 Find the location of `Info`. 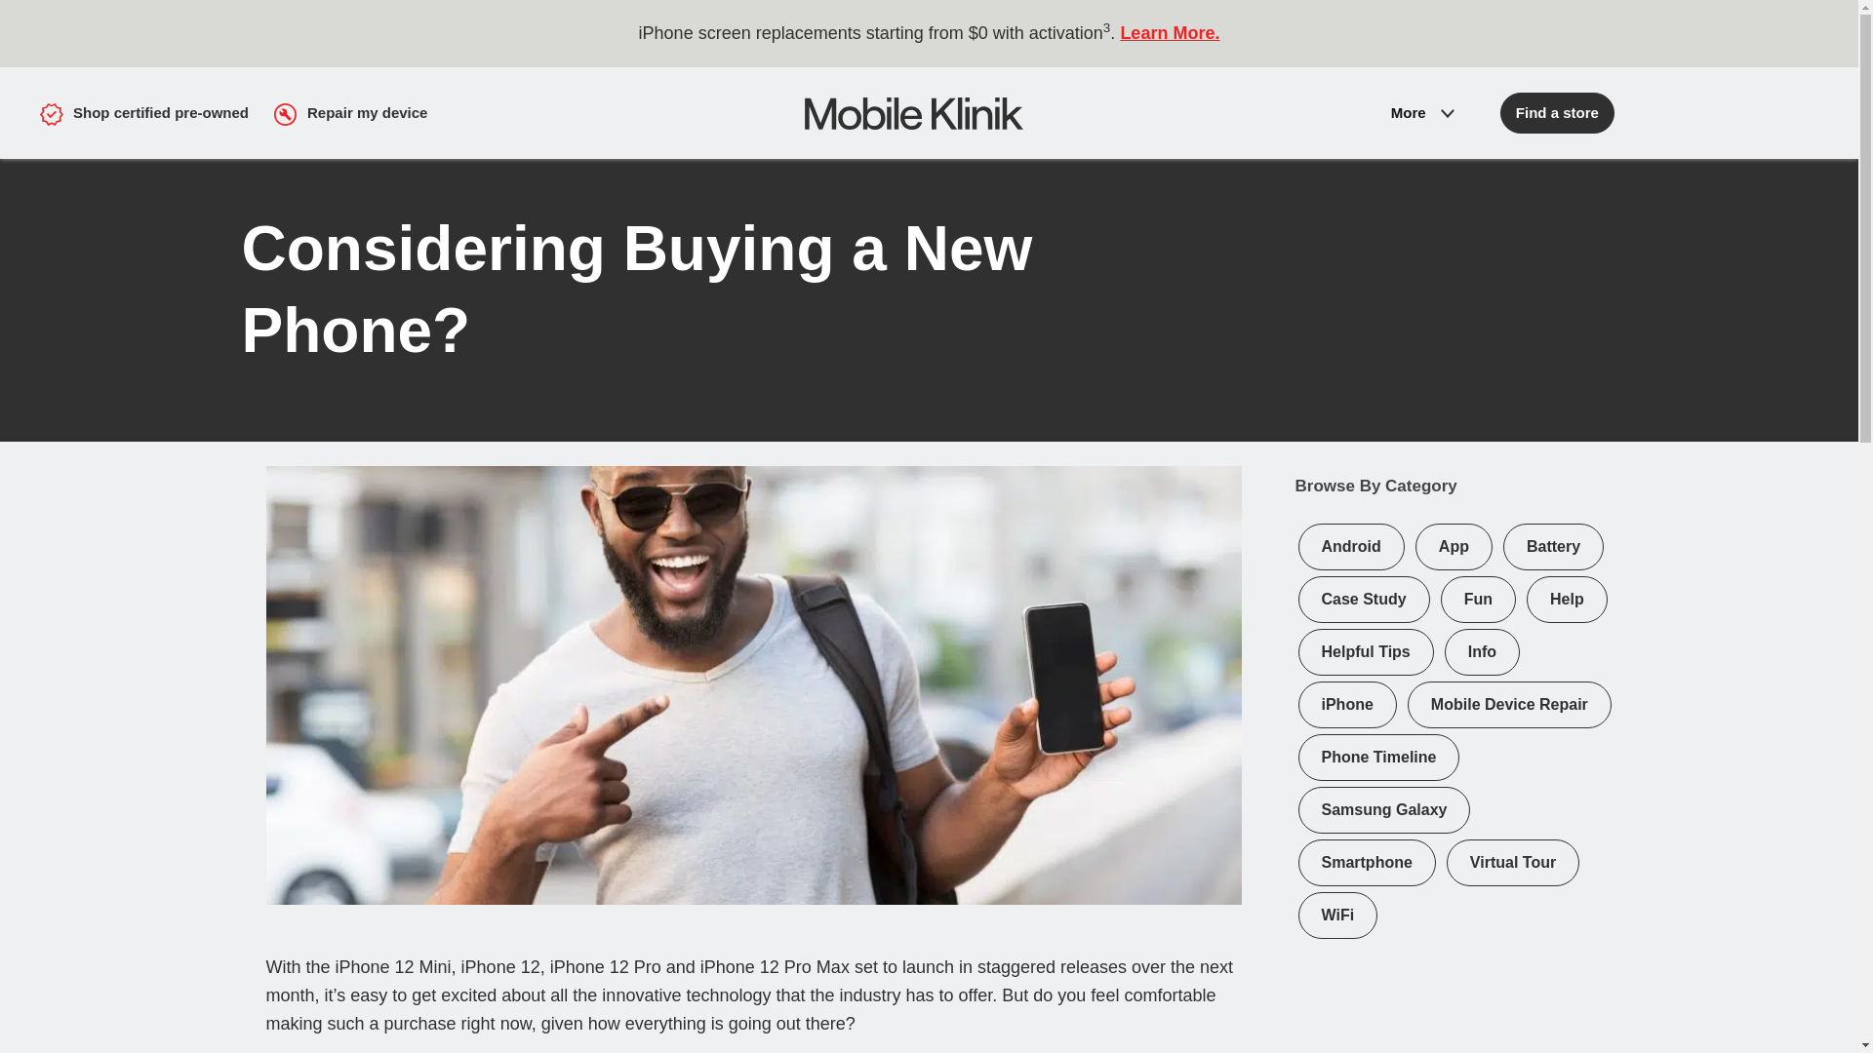

Info is located at coordinates (1482, 651).